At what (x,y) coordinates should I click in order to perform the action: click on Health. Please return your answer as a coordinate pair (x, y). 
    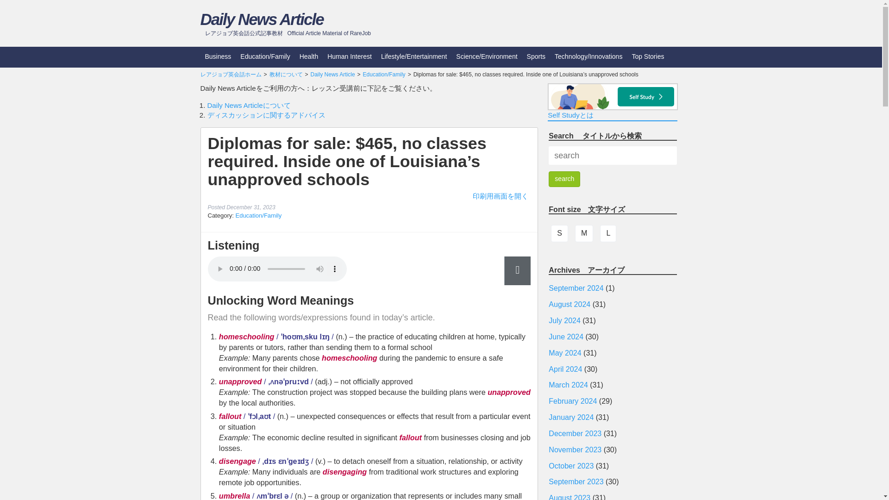
    Looking at the image, I should click on (308, 57).